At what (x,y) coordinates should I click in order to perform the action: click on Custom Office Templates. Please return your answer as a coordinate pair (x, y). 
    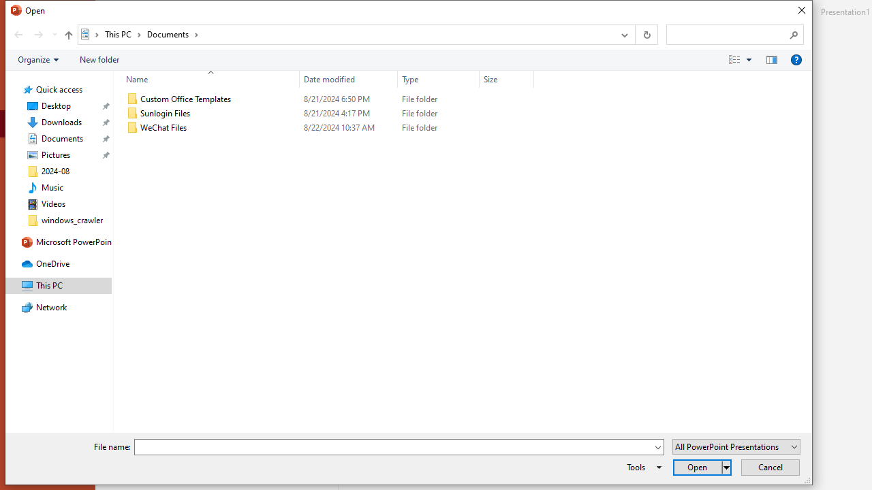
    Looking at the image, I should click on (327, 99).